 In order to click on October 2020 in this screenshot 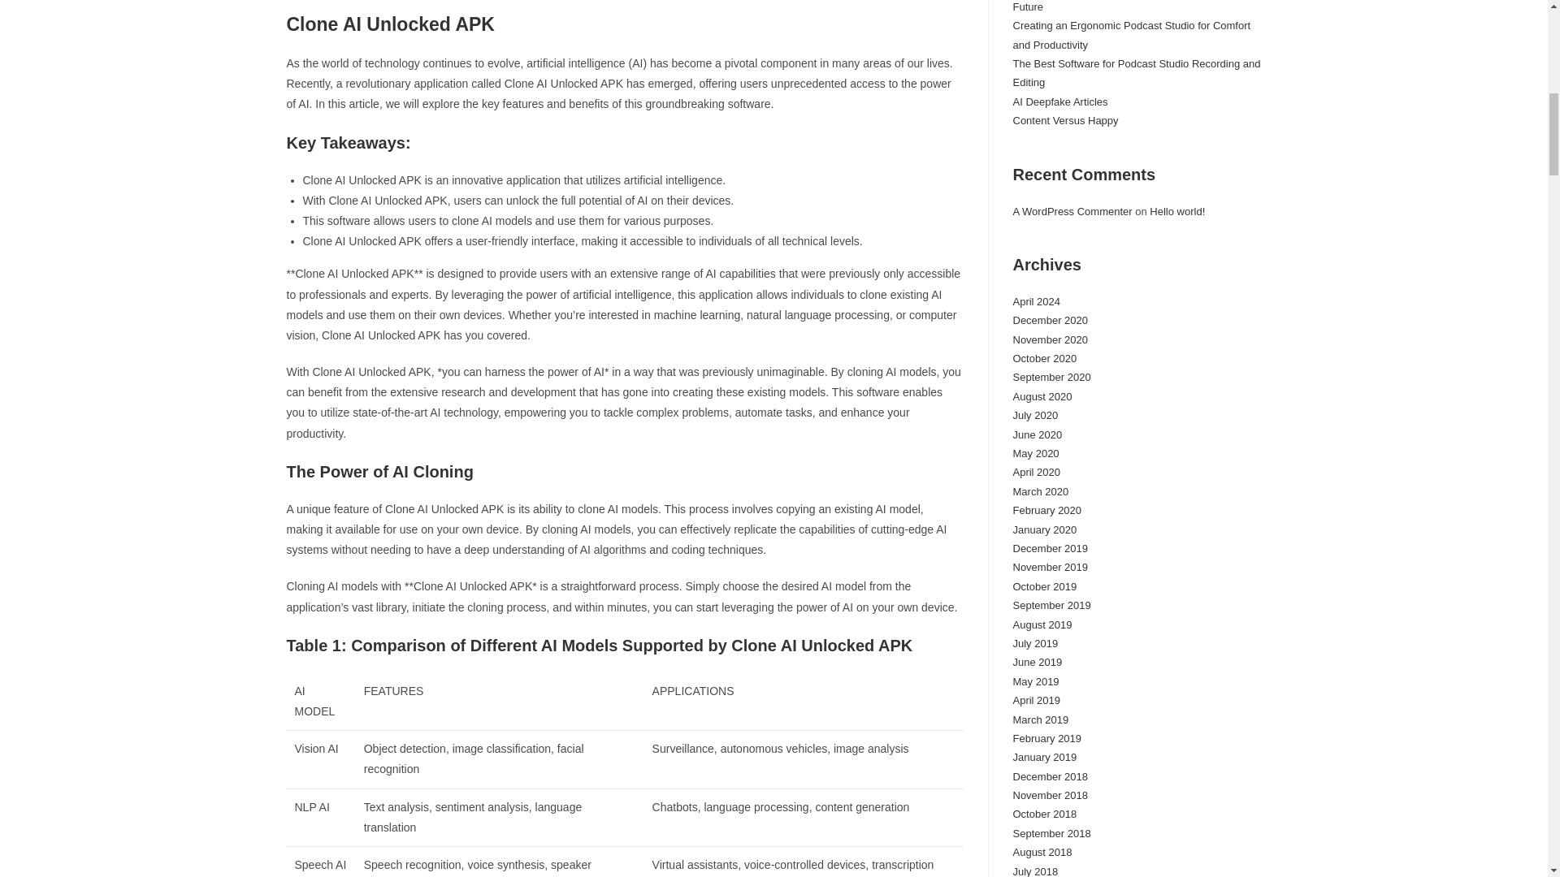, I will do `click(1044, 359)`.